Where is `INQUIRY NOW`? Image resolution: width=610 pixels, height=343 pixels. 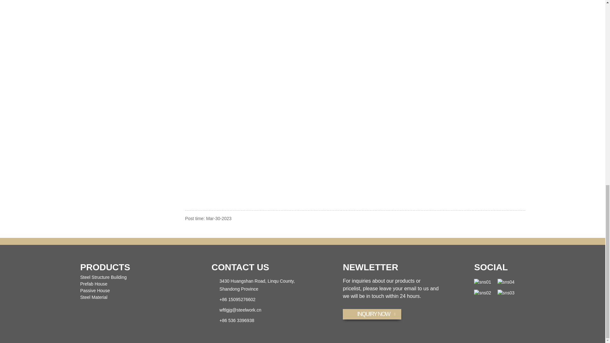 INQUIRY NOW is located at coordinates (372, 314).